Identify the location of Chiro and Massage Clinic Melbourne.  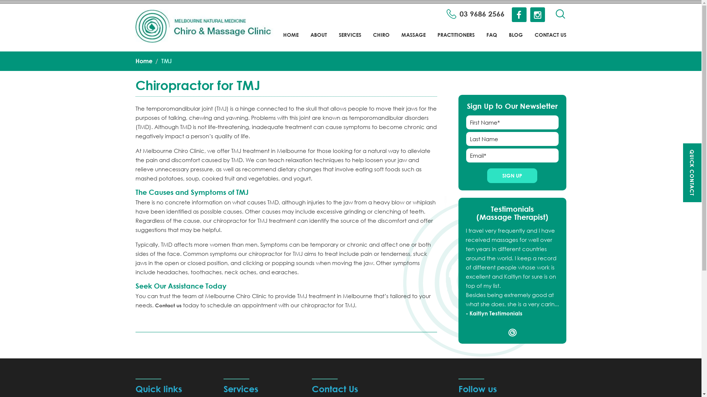
(207, 26).